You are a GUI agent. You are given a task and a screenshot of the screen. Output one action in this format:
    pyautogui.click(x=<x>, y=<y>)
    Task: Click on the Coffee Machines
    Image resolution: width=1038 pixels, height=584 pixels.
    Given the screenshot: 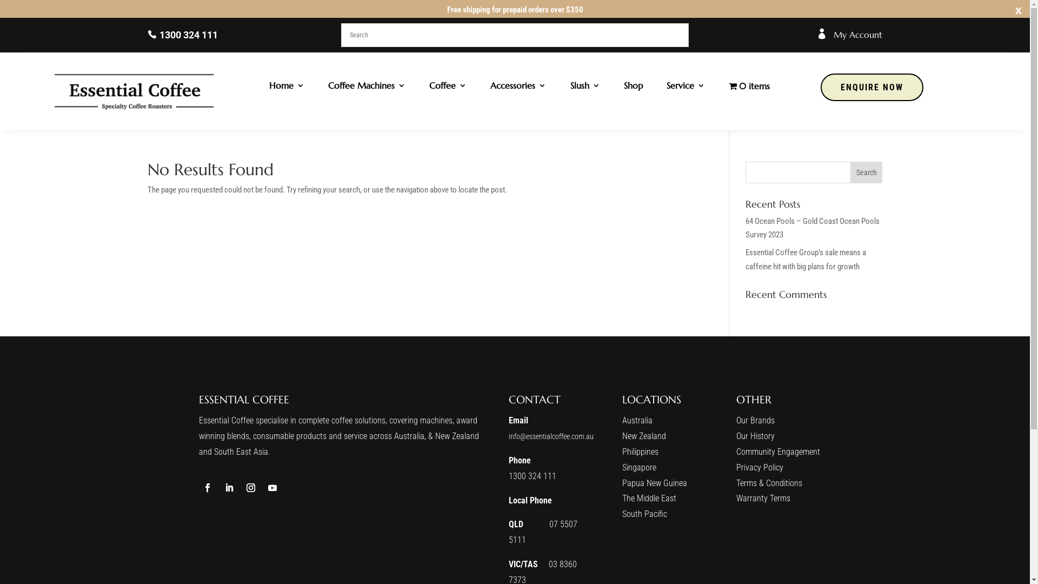 What is the action you would take?
    pyautogui.click(x=367, y=88)
    